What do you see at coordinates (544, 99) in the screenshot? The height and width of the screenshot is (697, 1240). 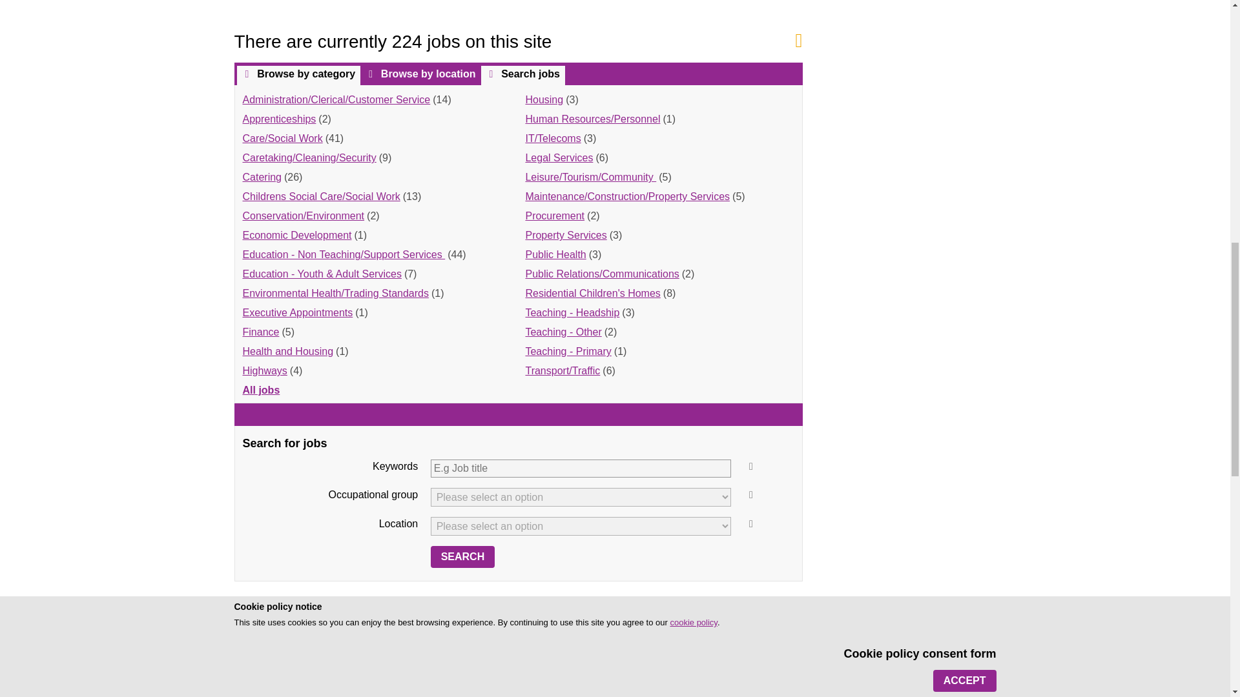 I see `Housing` at bounding box center [544, 99].